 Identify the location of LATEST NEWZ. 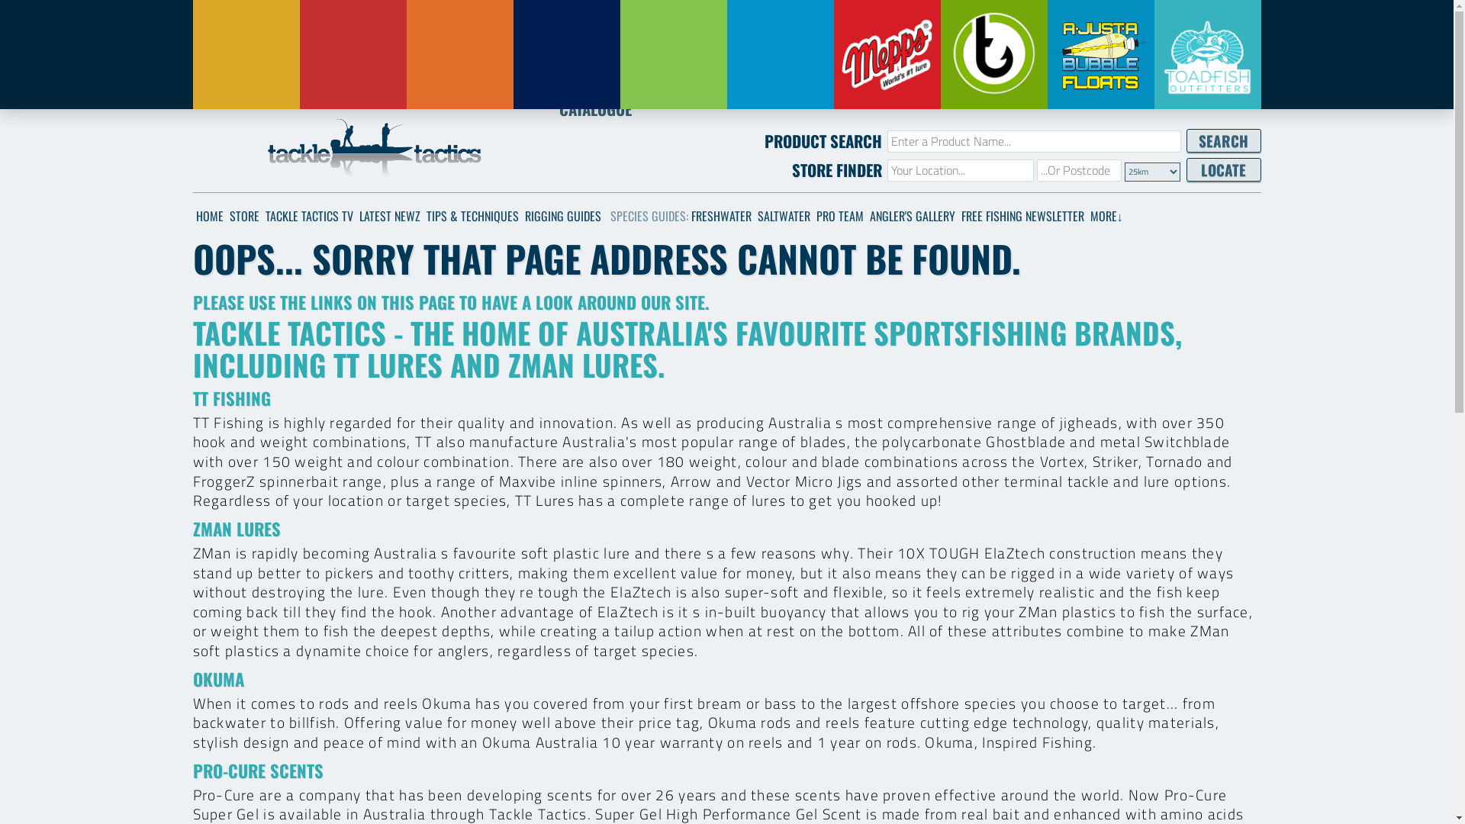
(389, 216).